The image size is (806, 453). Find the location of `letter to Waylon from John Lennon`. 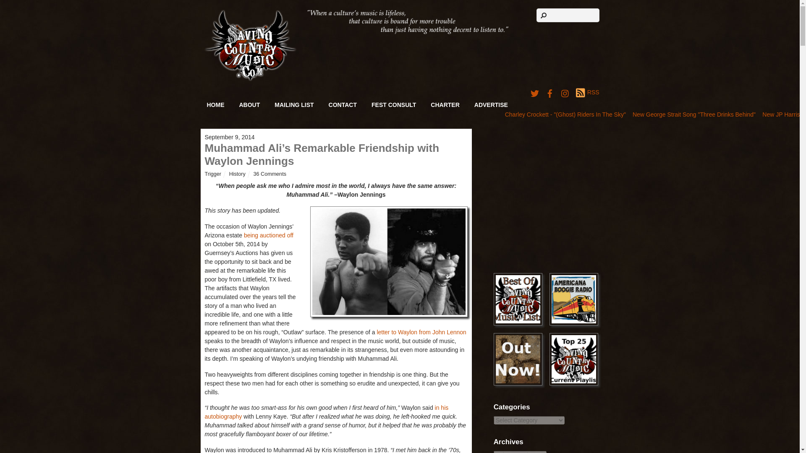

letter to Waylon from John Lennon is located at coordinates (421, 332).